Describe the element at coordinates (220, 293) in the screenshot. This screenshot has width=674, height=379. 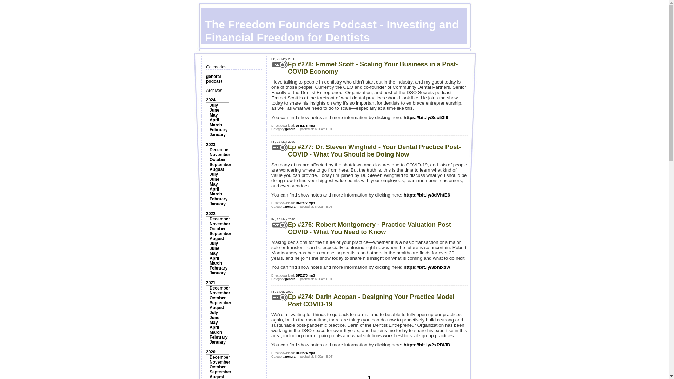
I see `November` at that location.